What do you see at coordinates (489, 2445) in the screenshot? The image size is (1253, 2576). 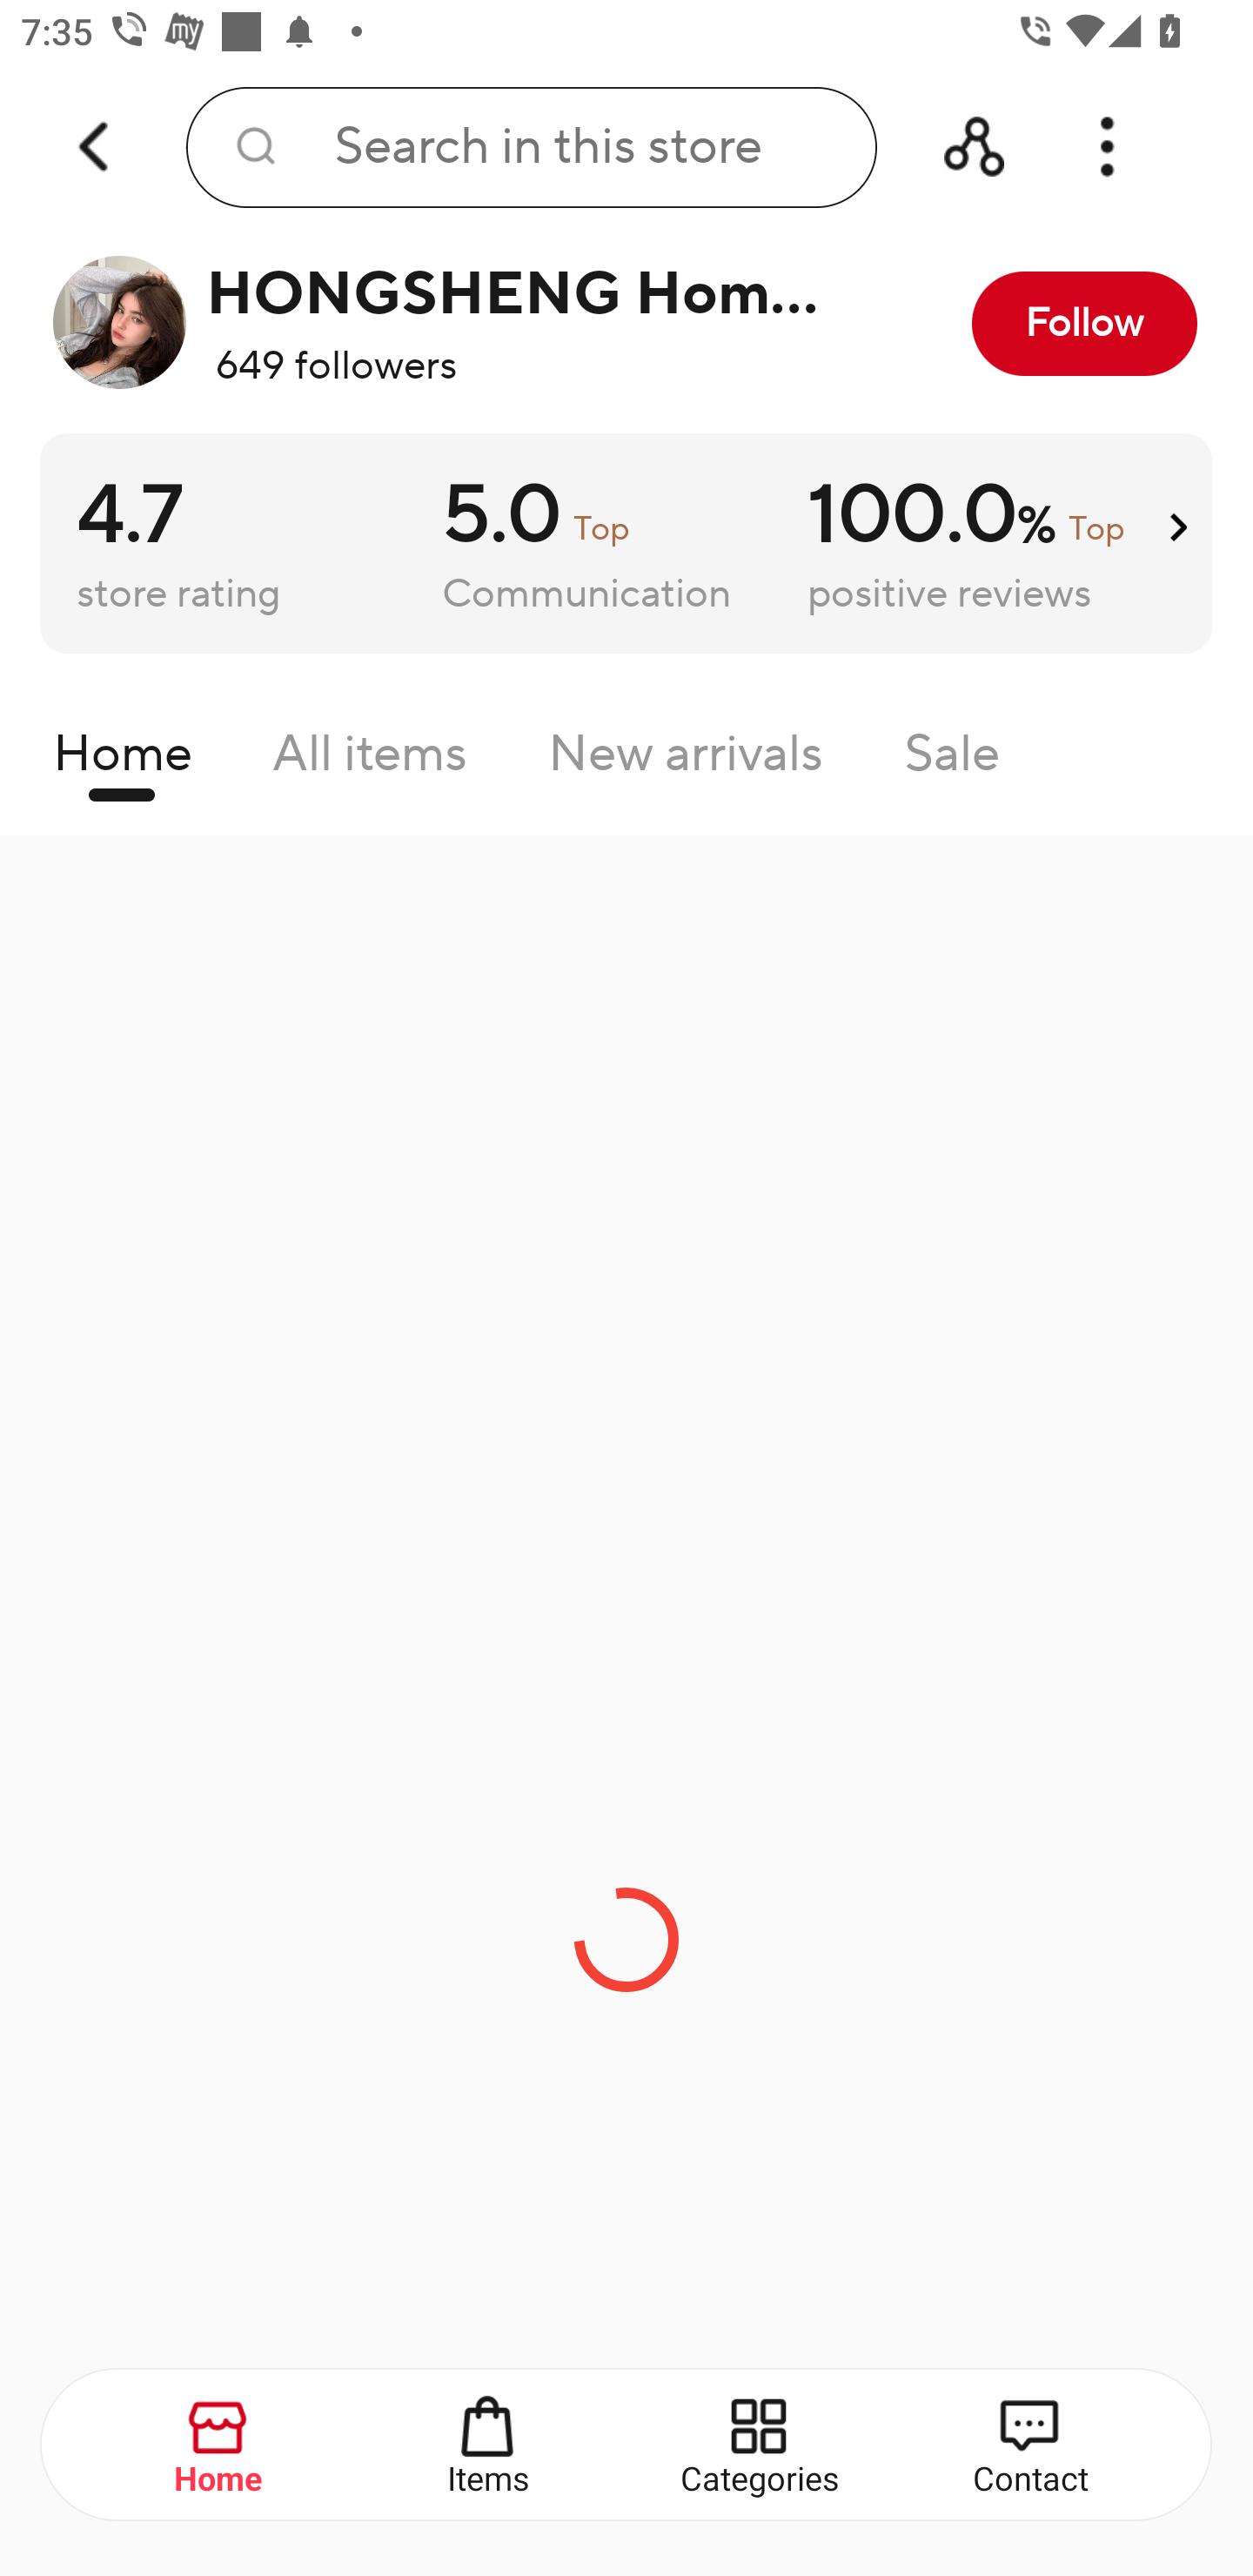 I see `Items` at bounding box center [489, 2445].